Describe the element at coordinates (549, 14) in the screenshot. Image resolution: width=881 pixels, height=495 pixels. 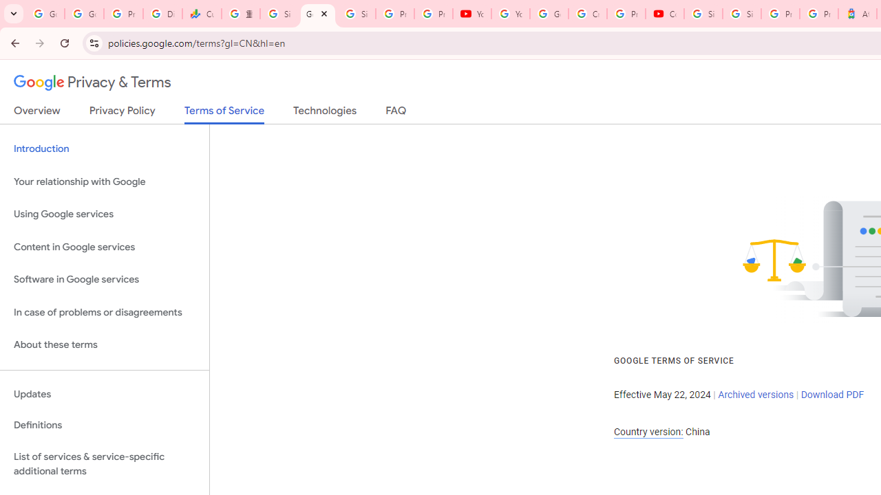
I see `Google Account Help` at that location.